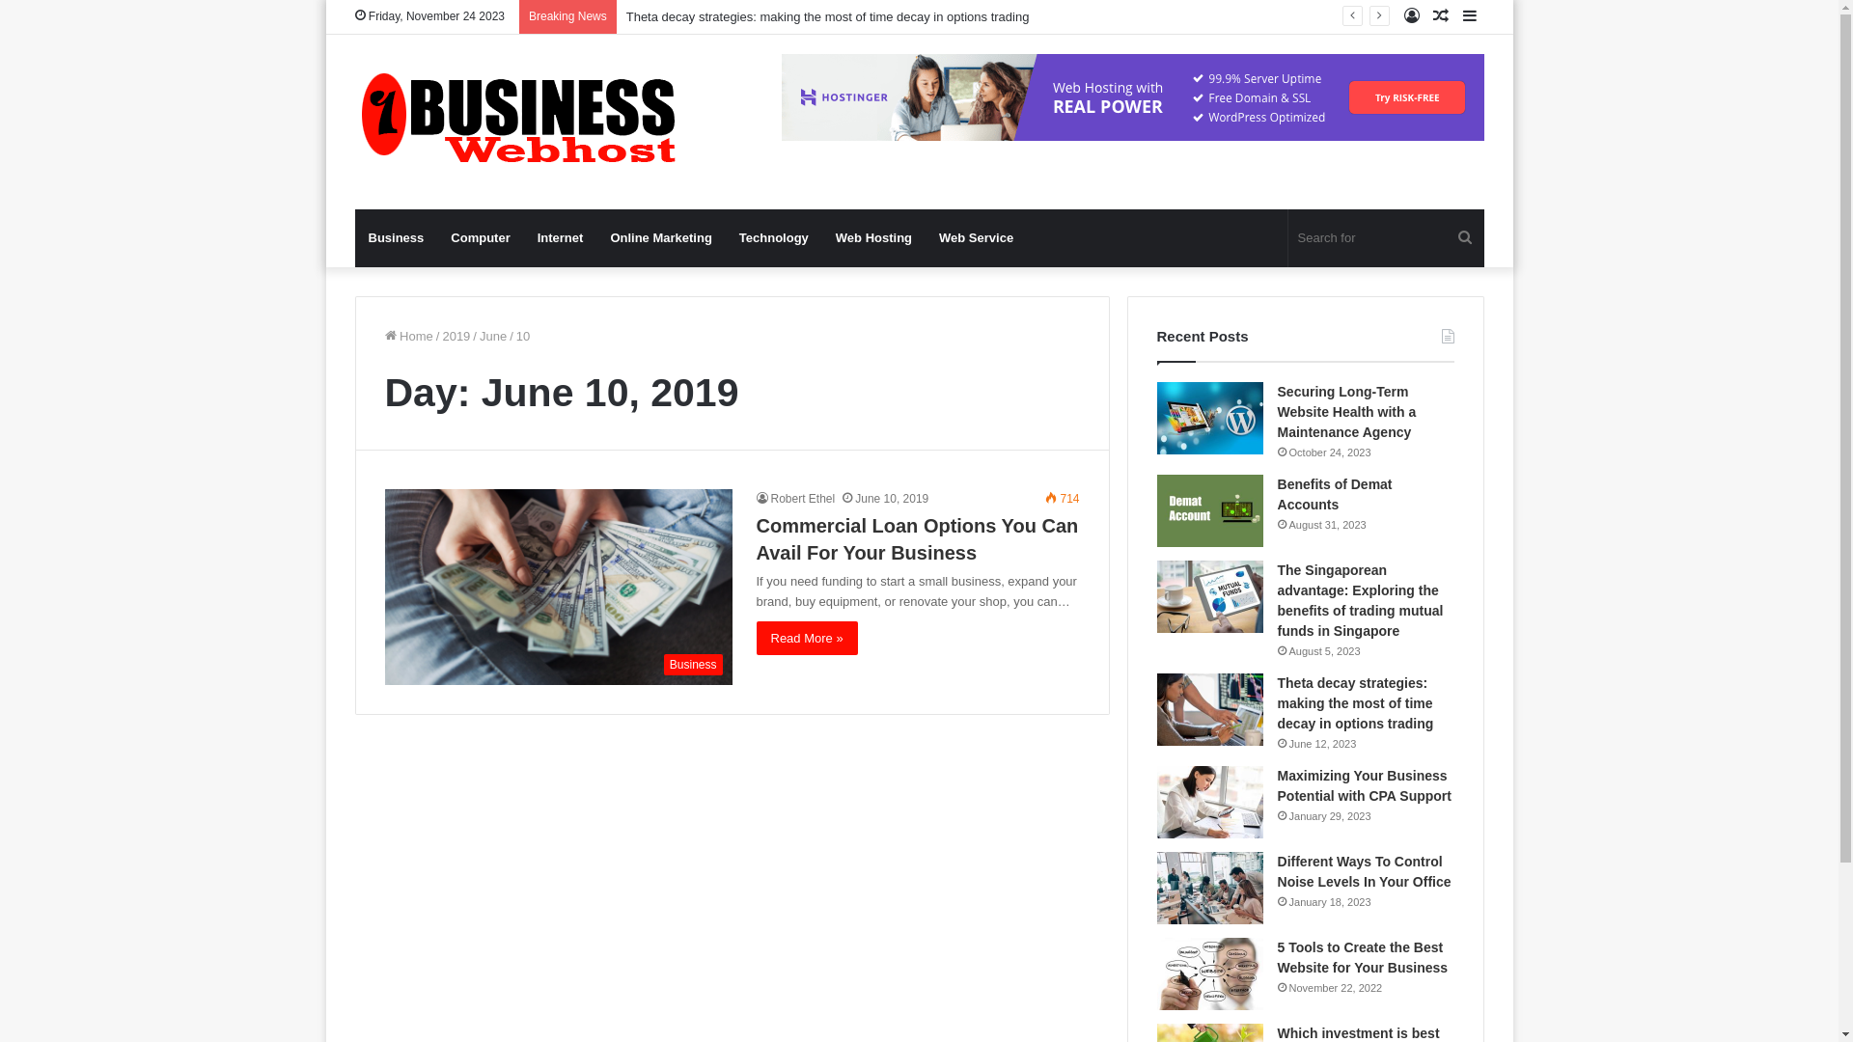  I want to click on June, so click(493, 336).